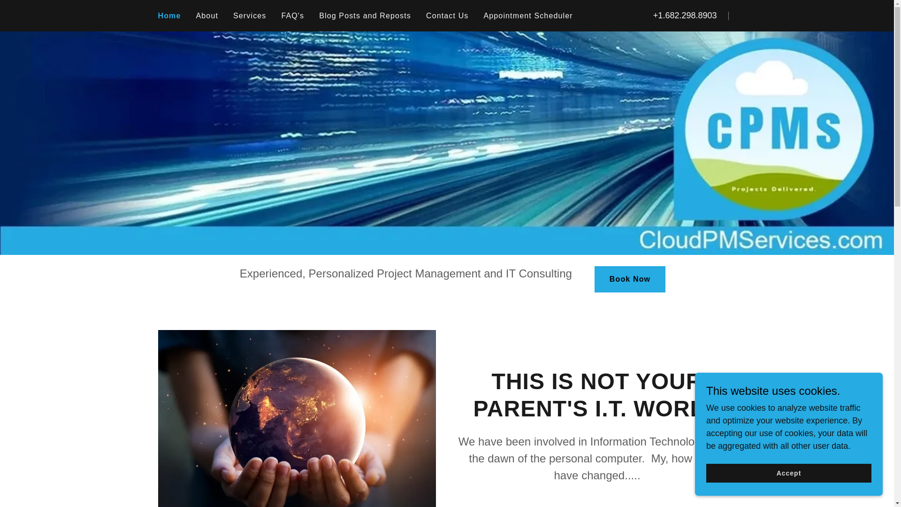 The width and height of the screenshot is (901, 507). I want to click on About, so click(207, 16).